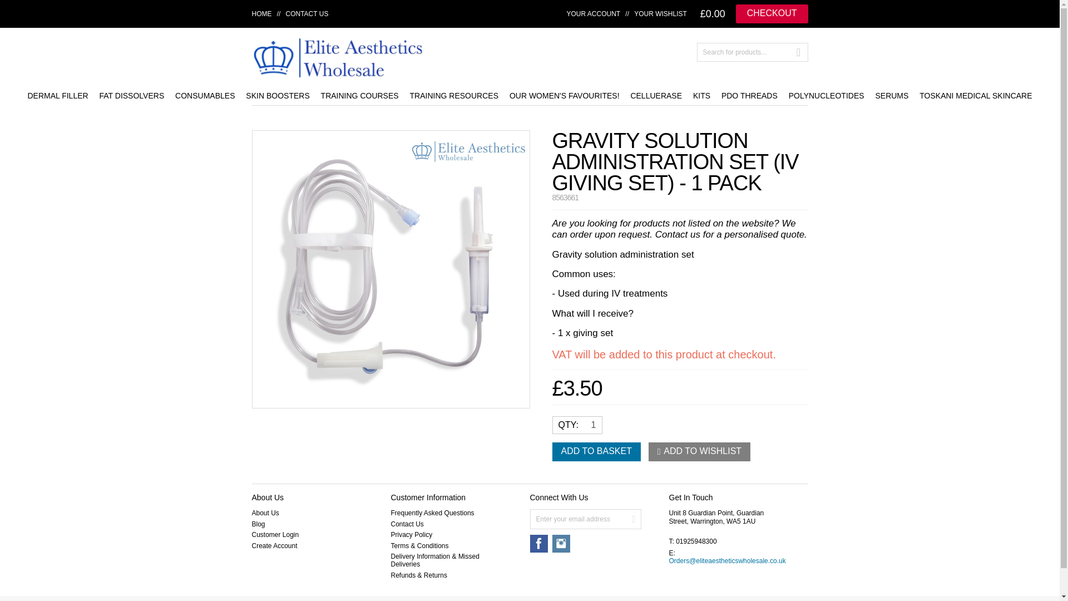  I want to click on HOME, so click(261, 13).